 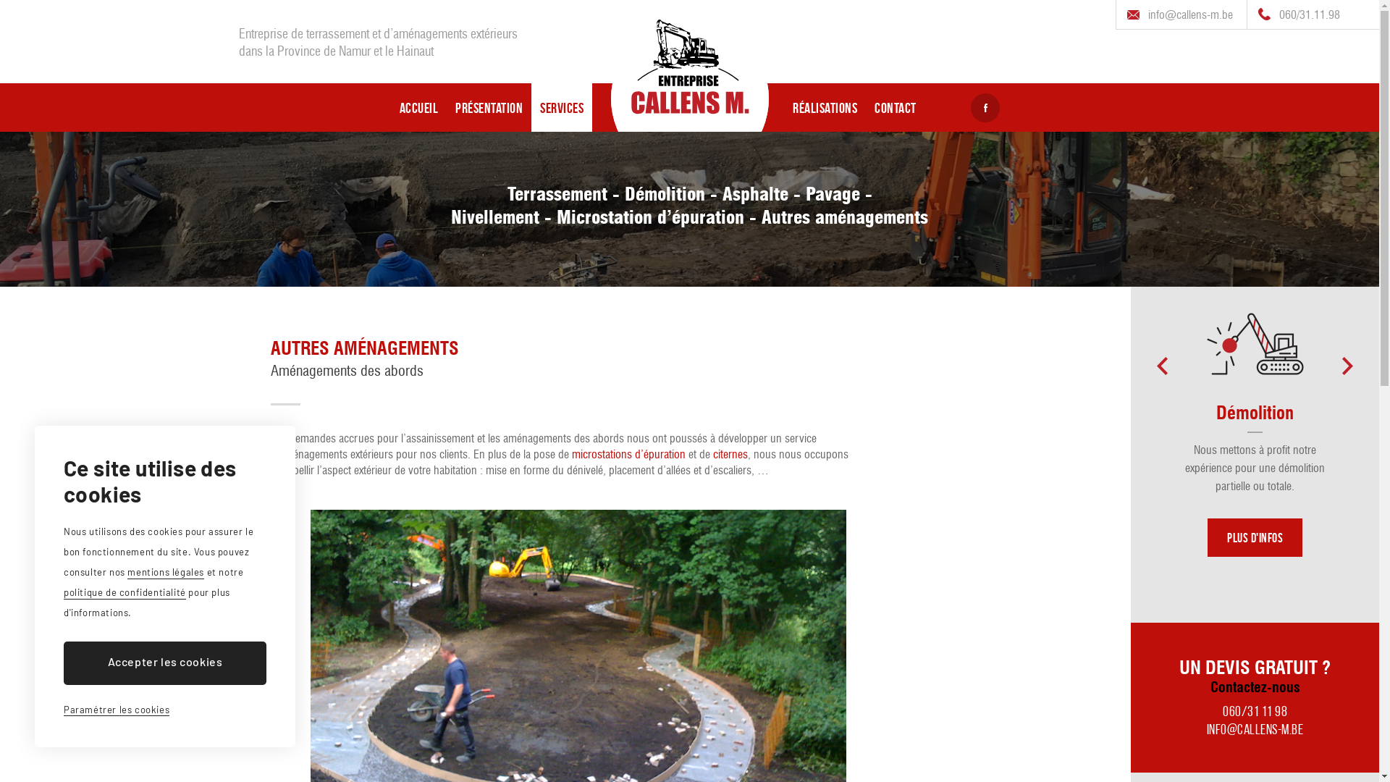 I want to click on facebook, so click(x=985, y=108).